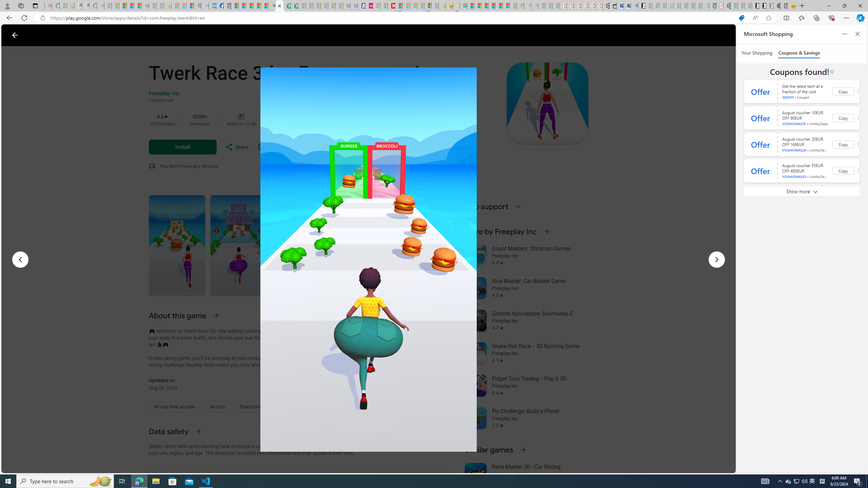 The height and width of the screenshot is (488, 868). What do you see at coordinates (393, 407) in the screenshot?
I see `Offline` at bounding box center [393, 407].